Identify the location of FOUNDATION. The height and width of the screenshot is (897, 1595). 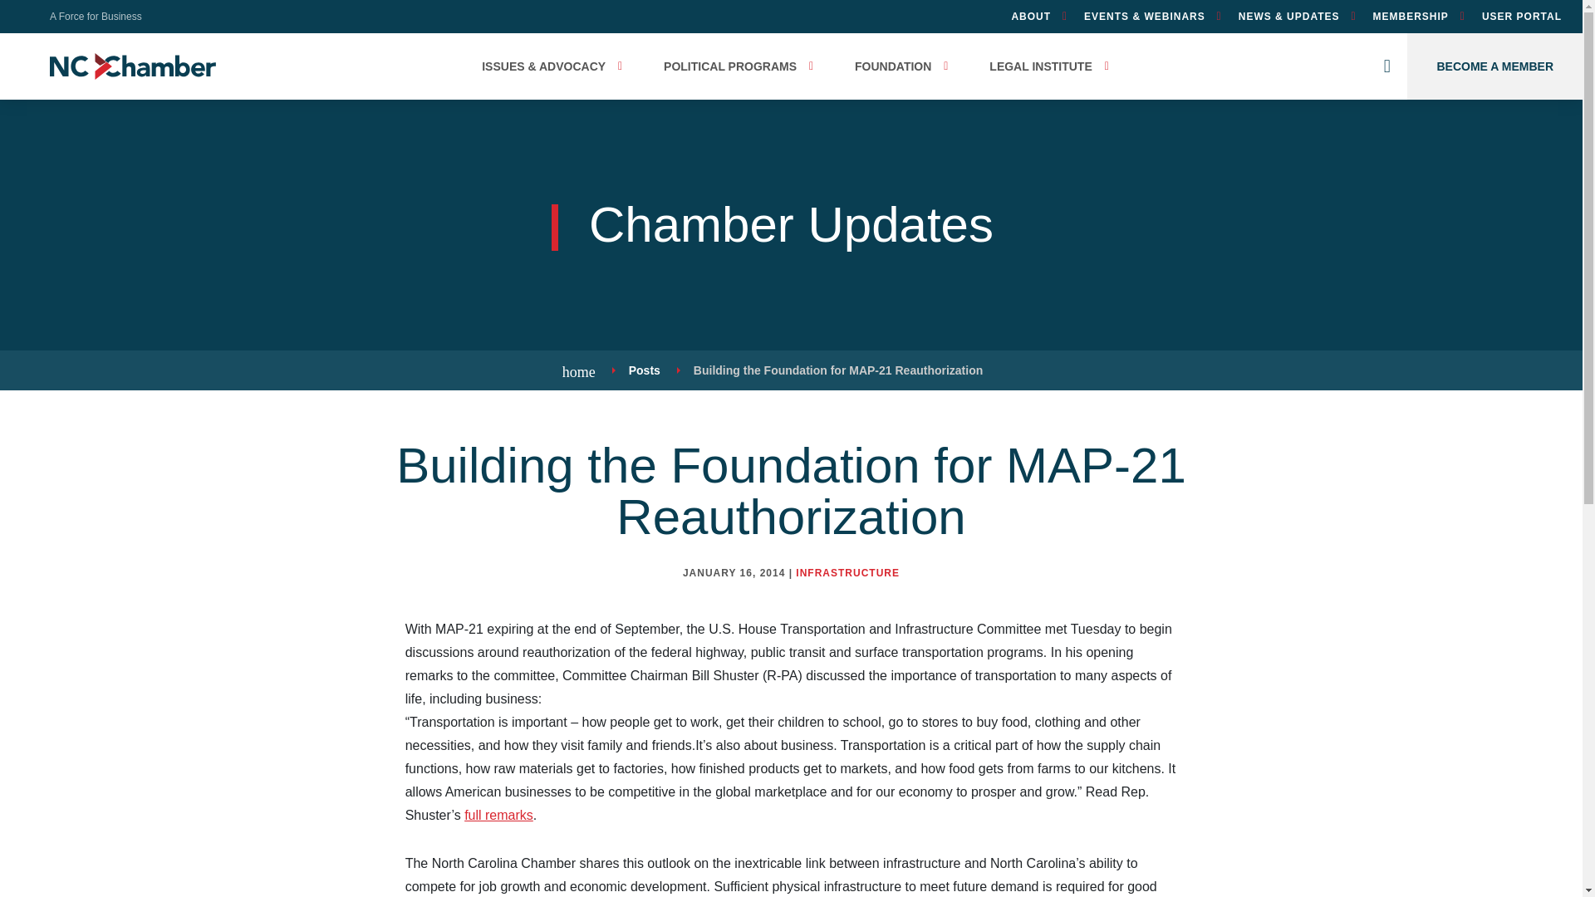
(897, 66).